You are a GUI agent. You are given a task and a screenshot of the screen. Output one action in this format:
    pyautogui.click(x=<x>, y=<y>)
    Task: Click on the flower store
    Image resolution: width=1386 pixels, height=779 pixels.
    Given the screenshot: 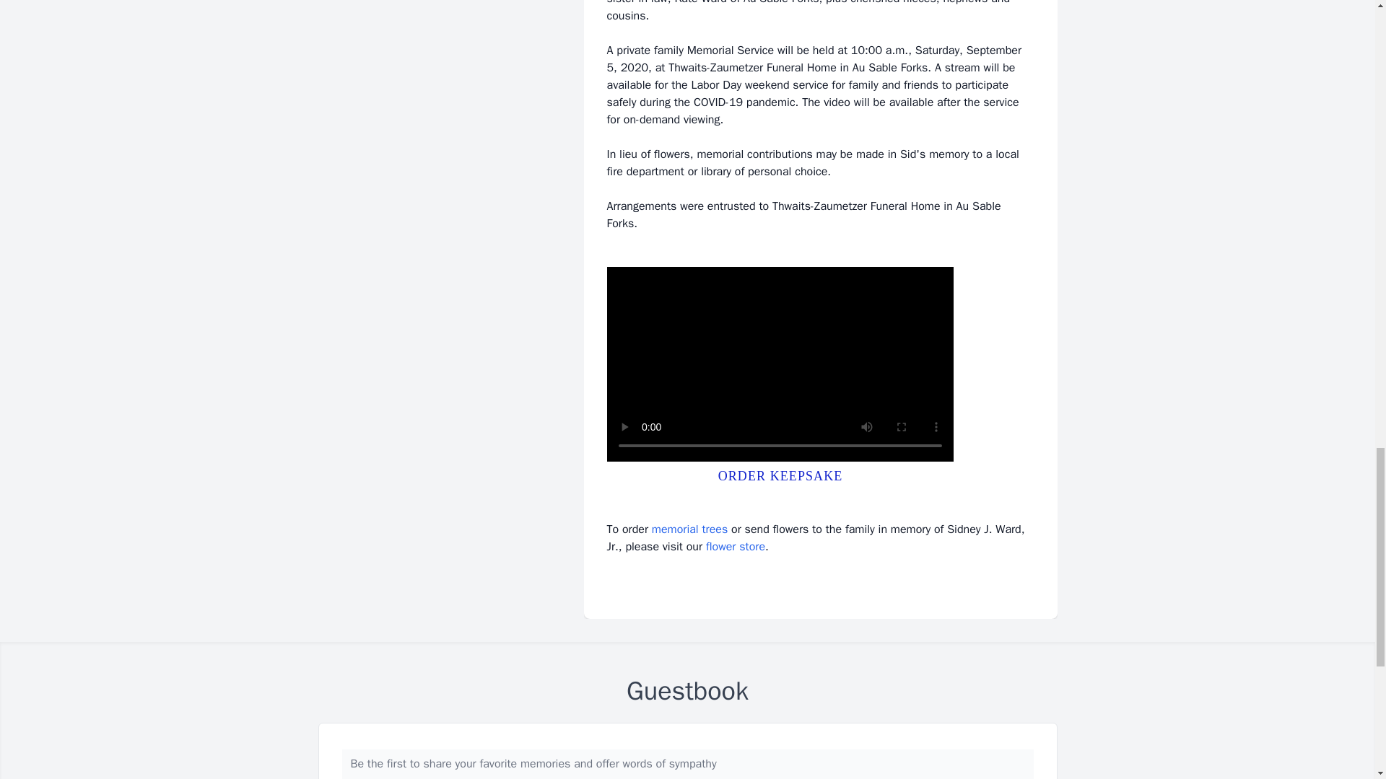 What is the action you would take?
    pyautogui.click(x=735, y=547)
    